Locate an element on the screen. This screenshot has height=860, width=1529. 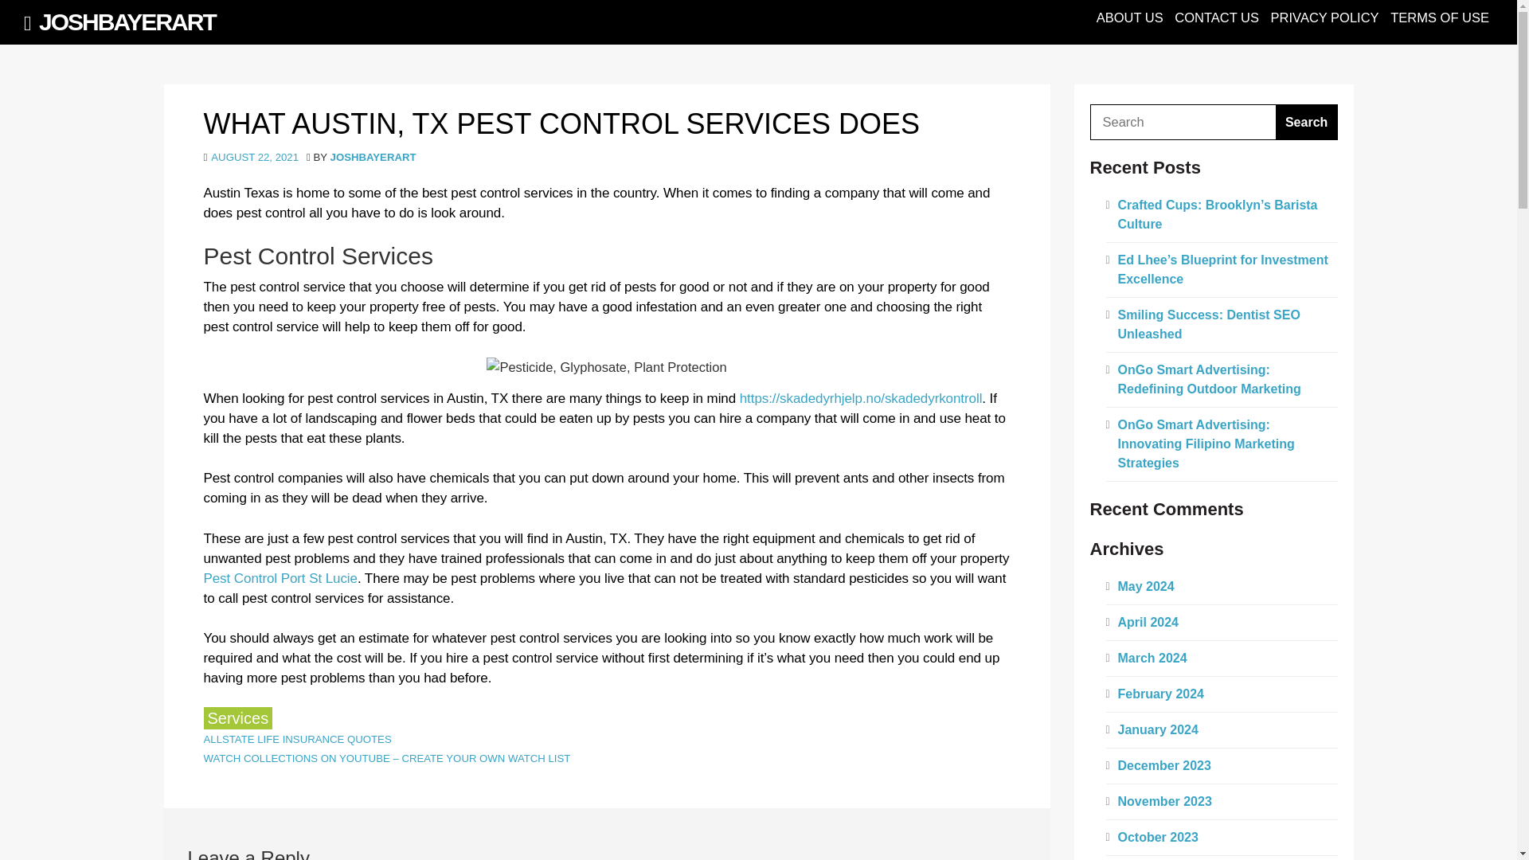
JOSHBAYERART is located at coordinates (127, 21).